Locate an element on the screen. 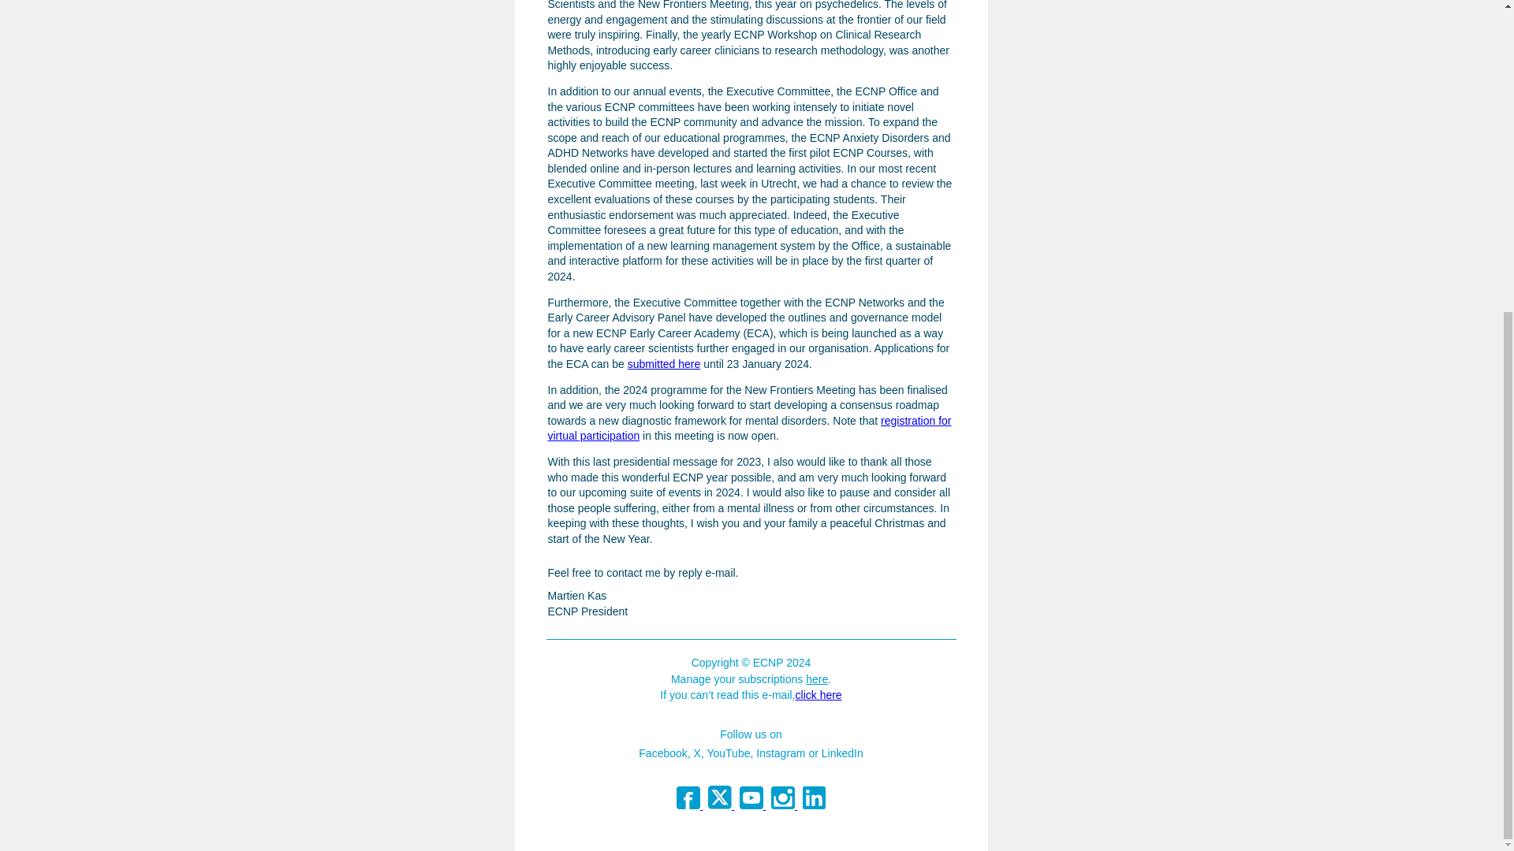  click here is located at coordinates (819, 694).